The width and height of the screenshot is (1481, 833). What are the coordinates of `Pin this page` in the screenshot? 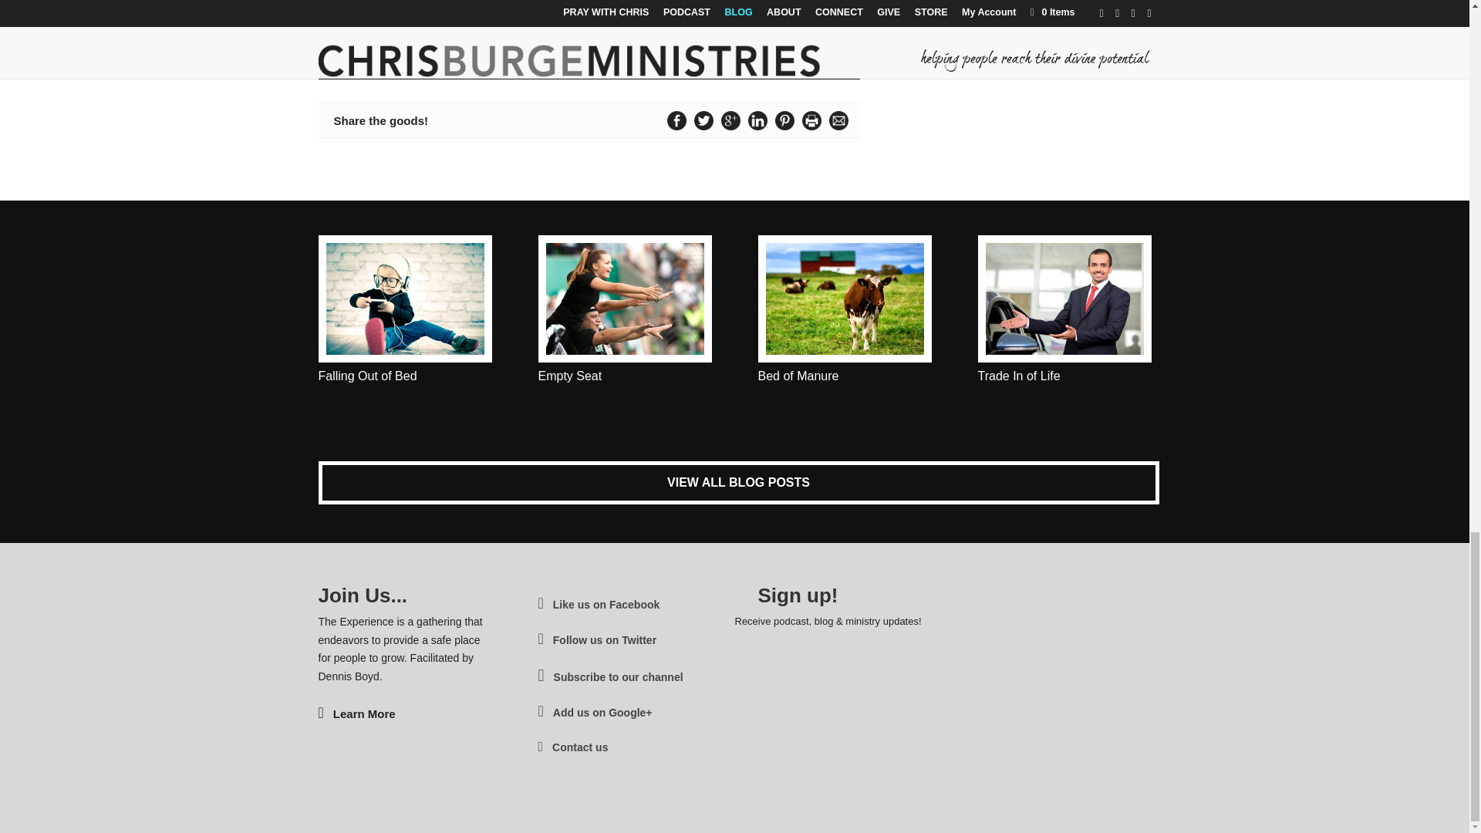 It's located at (784, 120).